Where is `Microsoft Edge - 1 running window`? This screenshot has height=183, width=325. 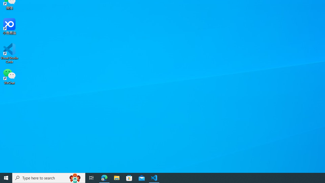
Microsoft Edge - 1 running window is located at coordinates (104, 178).